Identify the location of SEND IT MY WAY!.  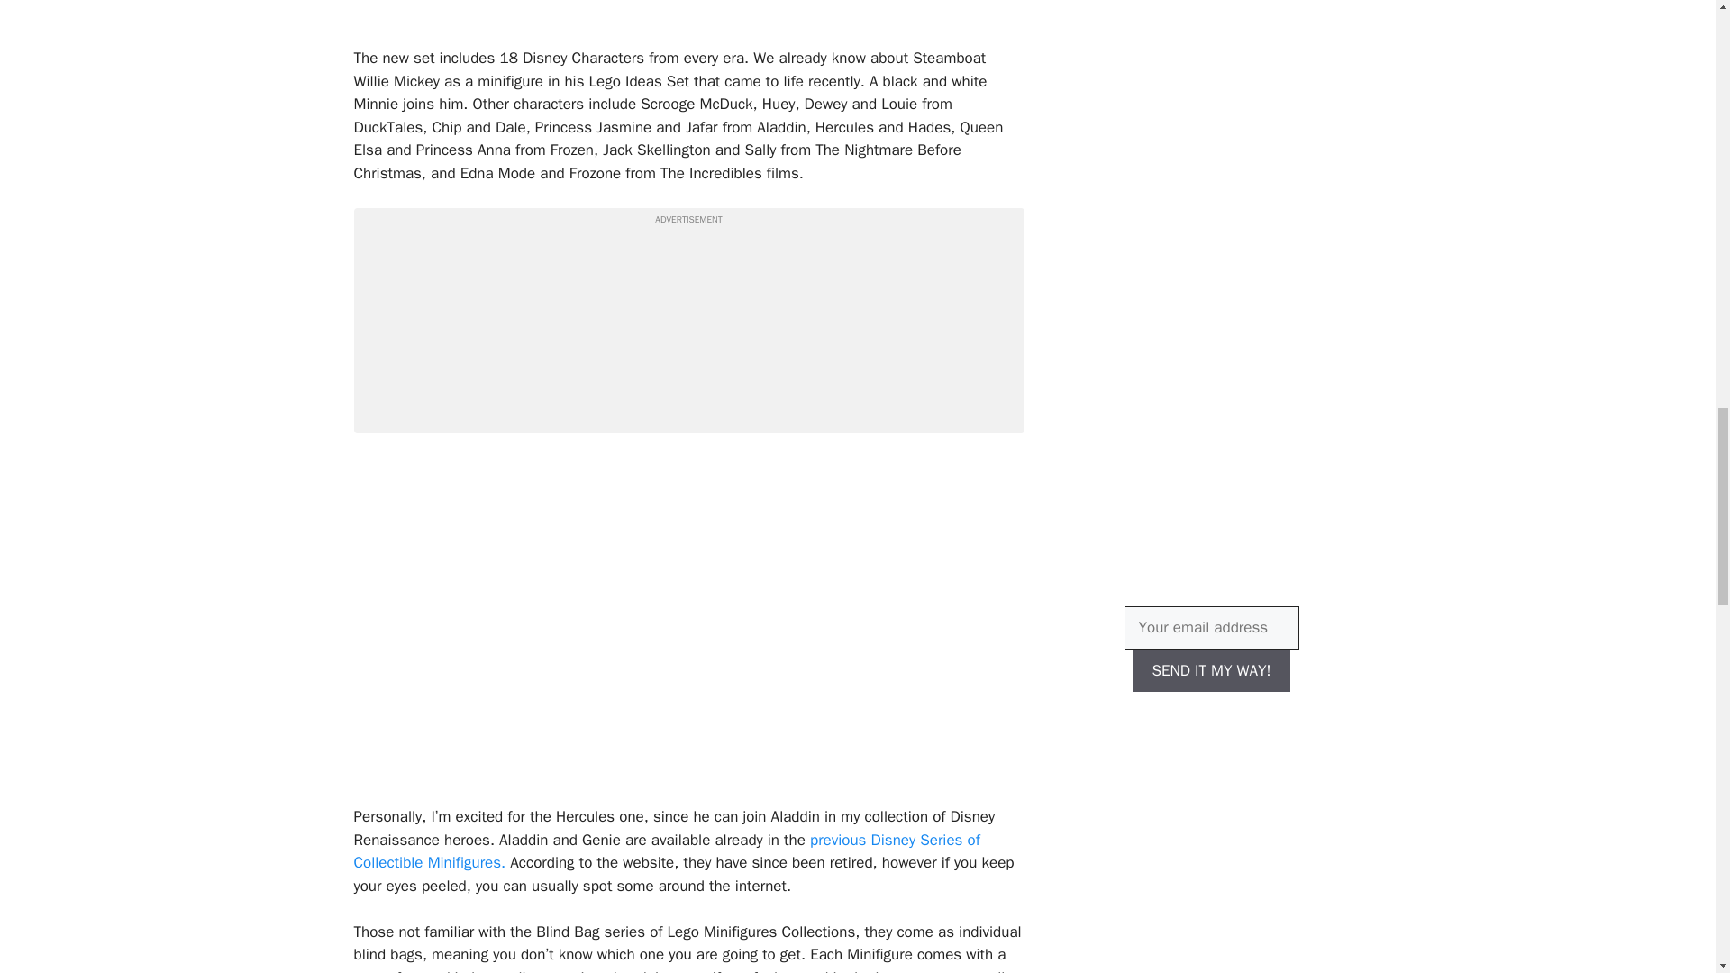
(1211, 670).